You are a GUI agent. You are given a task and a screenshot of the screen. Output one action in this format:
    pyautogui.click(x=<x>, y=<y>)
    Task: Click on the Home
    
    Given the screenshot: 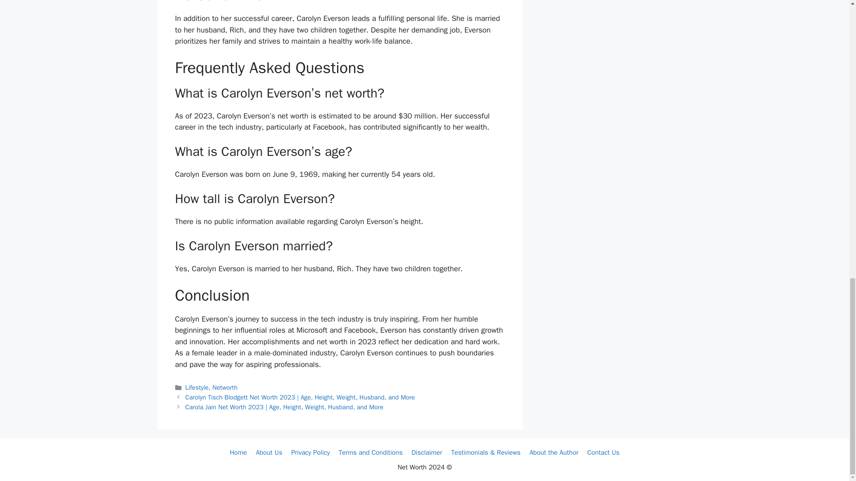 What is the action you would take?
    pyautogui.click(x=238, y=452)
    